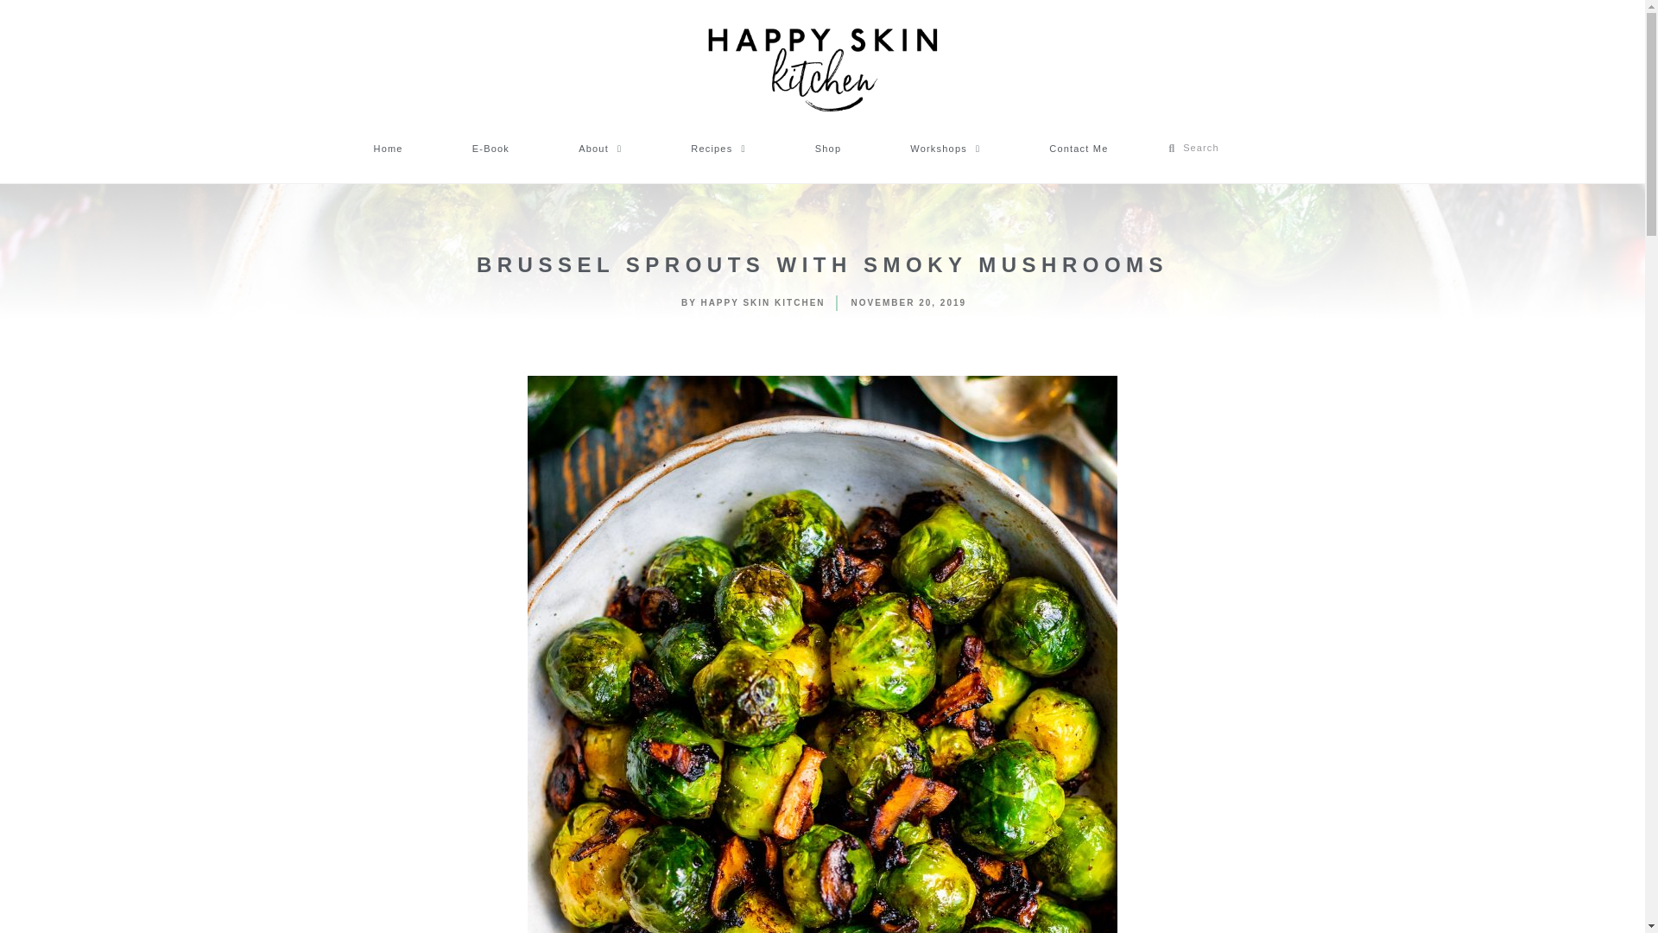 The width and height of the screenshot is (1658, 933). What do you see at coordinates (945, 149) in the screenshot?
I see `Workshops` at bounding box center [945, 149].